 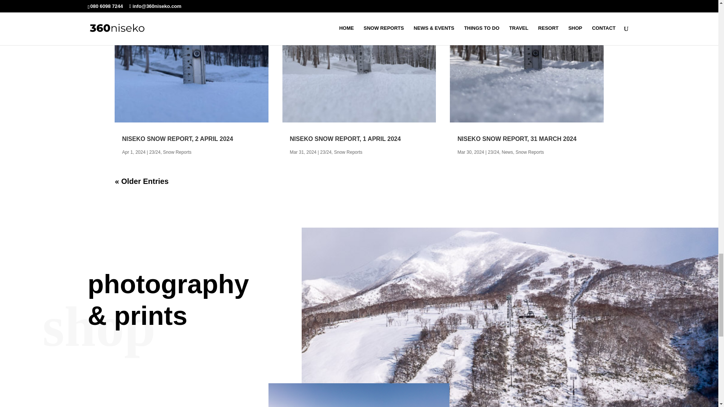 What do you see at coordinates (359, 395) in the screenshot?
I see `niseko-2021-12-26` at bounding box center [359, 395].